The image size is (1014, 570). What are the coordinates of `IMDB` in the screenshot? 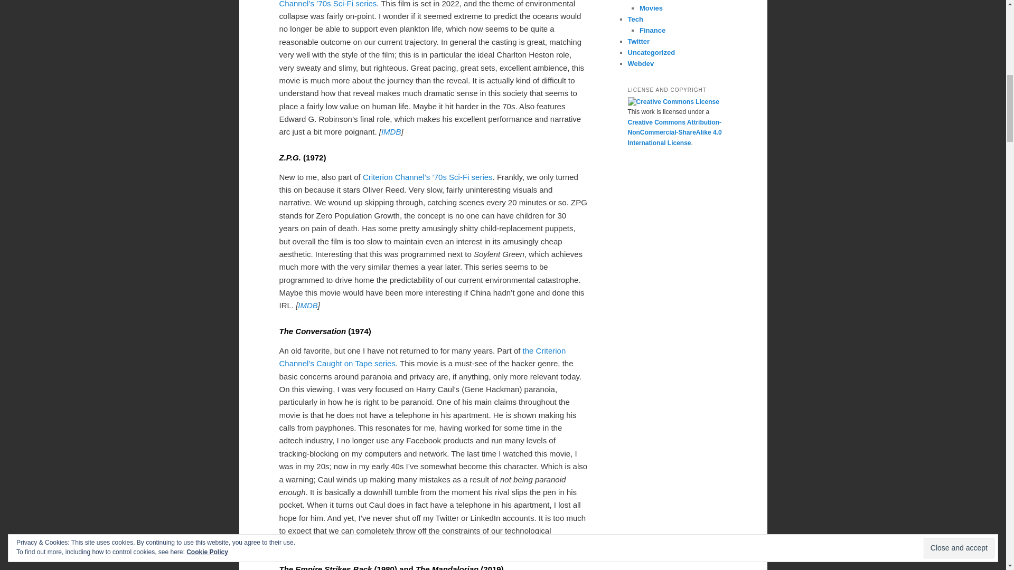 It's located at (308, 305).